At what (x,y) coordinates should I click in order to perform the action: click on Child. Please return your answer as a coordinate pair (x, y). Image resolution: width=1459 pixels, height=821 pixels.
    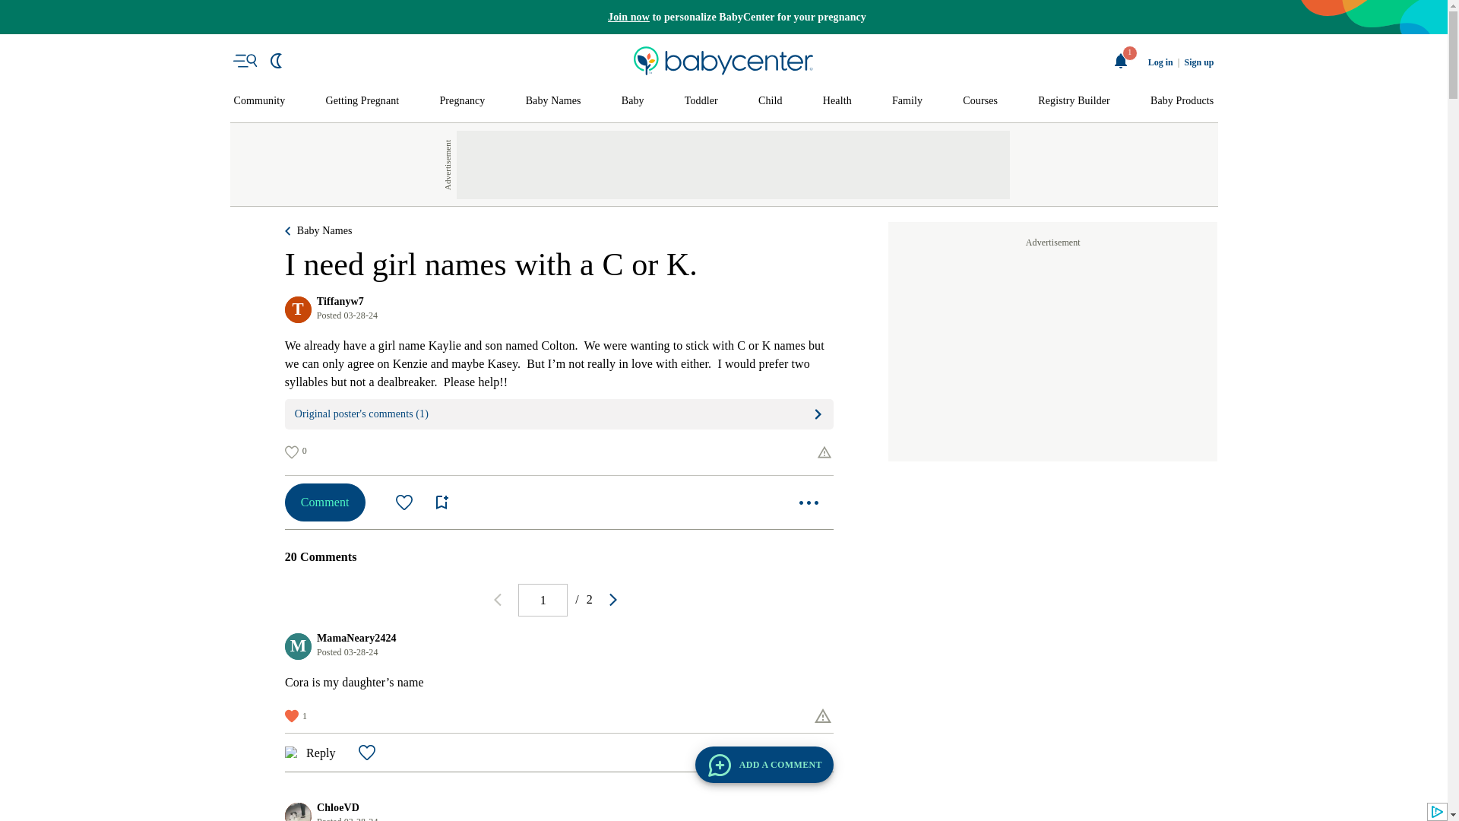
    Looking at the image, I should click on (771, 101).